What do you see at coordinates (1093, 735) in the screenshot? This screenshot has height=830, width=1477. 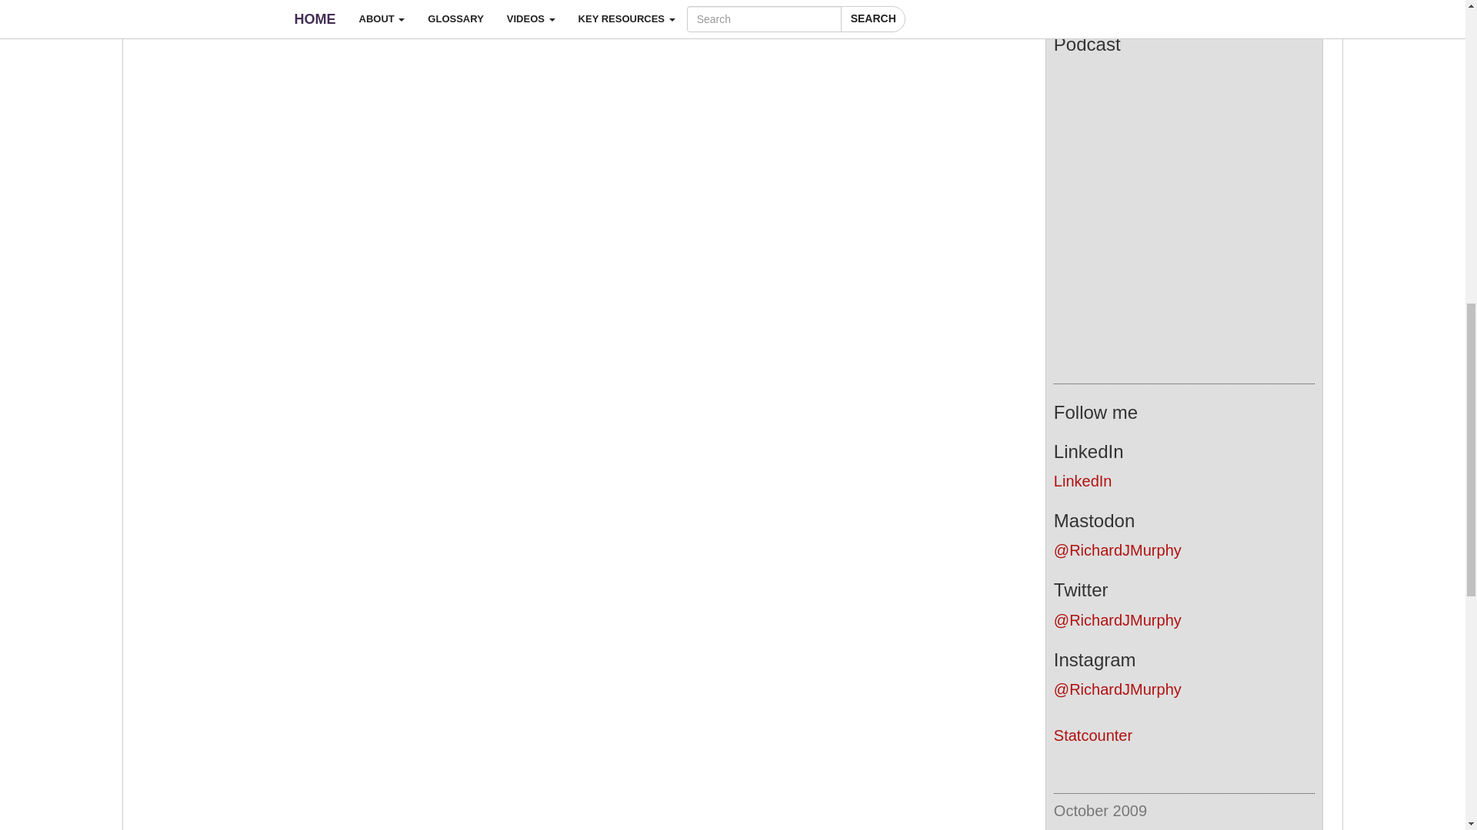 I see `Statcounter` at bounding box center [1093, 735].